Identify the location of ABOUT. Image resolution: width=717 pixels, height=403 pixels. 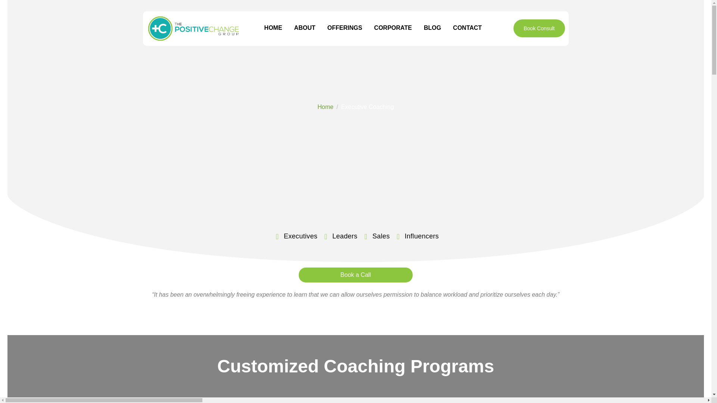
(305, 28).